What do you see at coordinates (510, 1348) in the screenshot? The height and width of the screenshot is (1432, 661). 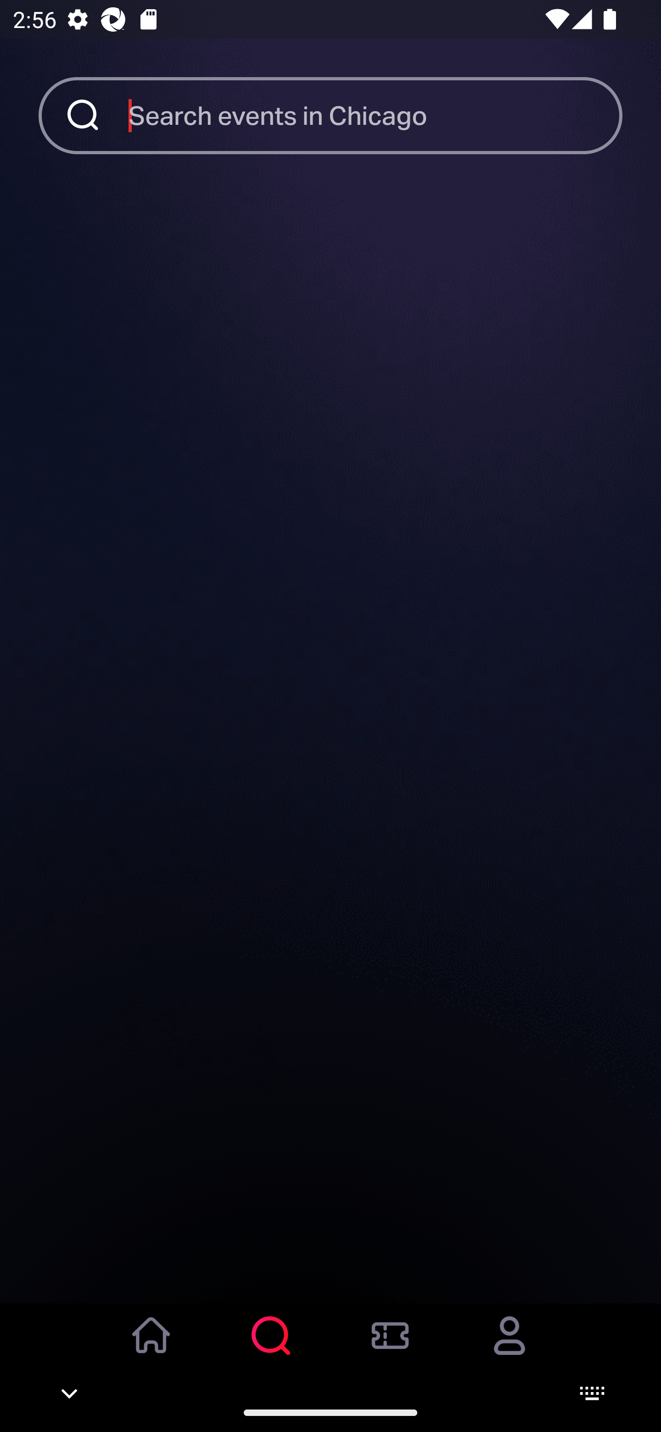 I see `Account` at bounding box center [510, 1348].